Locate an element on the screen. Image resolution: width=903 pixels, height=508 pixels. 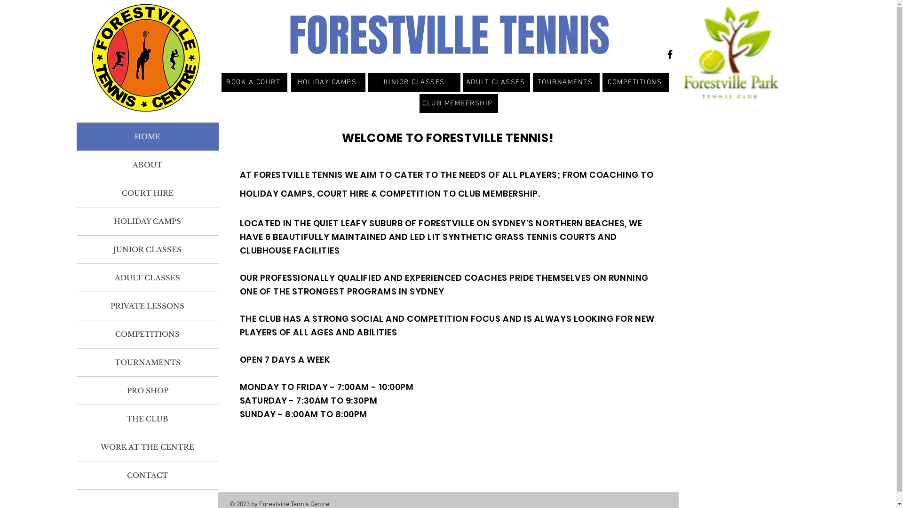
THE CLUB is located at coordinates (147, 419).